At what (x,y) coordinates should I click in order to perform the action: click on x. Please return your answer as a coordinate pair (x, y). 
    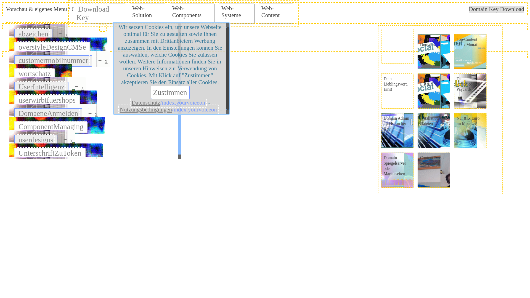
    Looking at the image, I should click on (102, 193).